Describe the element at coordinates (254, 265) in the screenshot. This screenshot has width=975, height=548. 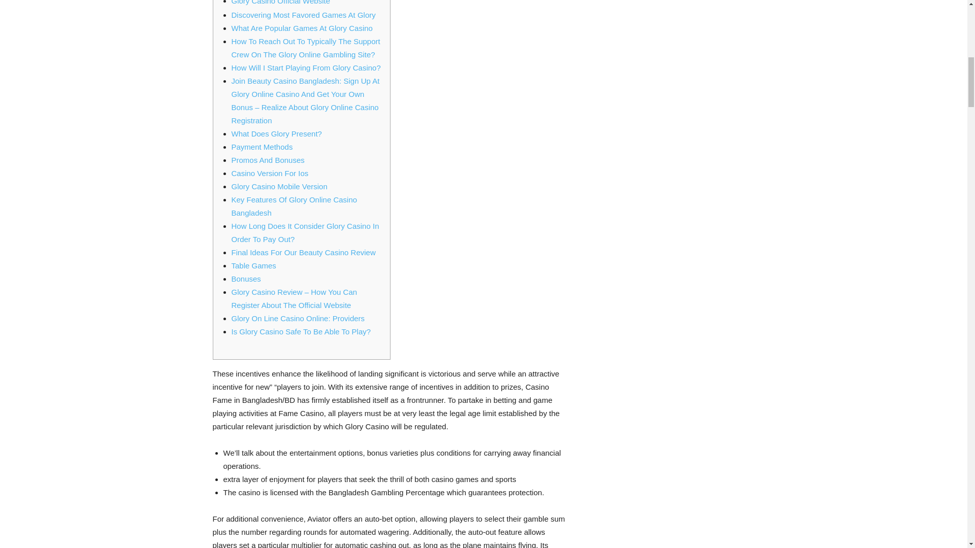
I see `Table Games` at that location.